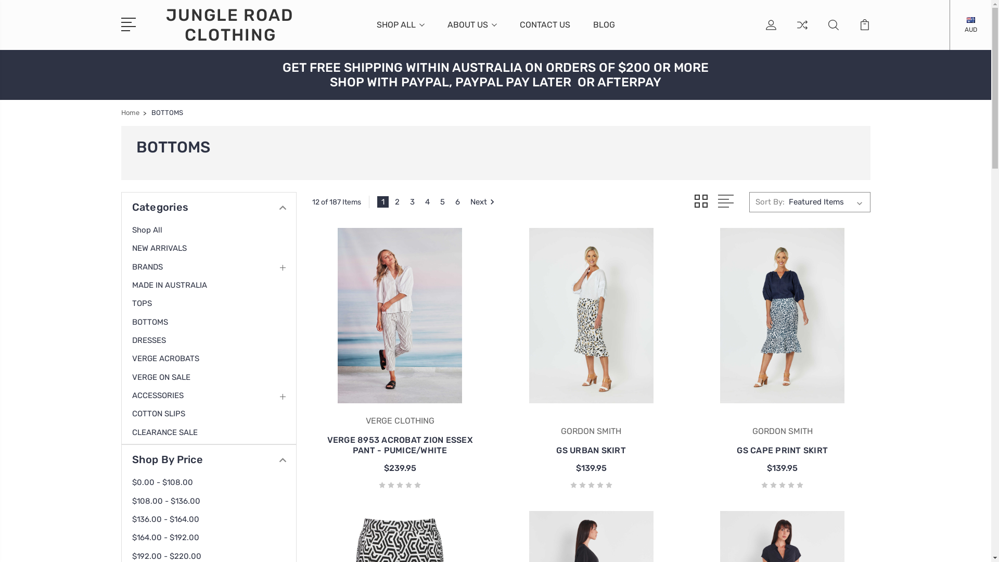 The height and width of the screenshot is (562, 999). What do you see at coordinates (458, 202) in the screenshot?
I see `6` at bounding box center [458, 202].